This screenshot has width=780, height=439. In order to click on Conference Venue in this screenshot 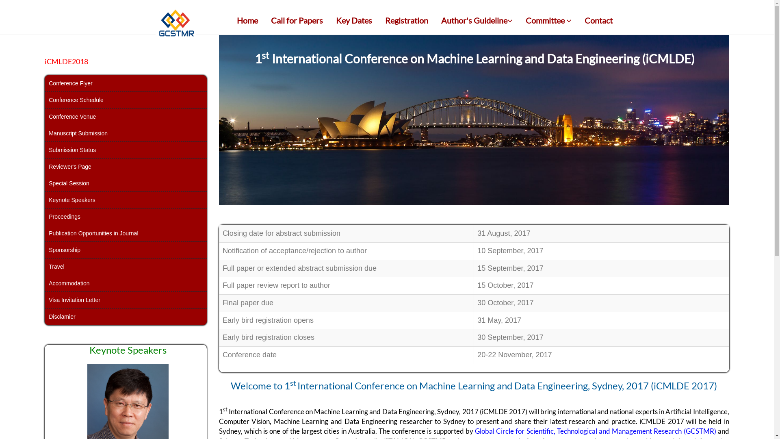, I will do `click(126, 117)`.